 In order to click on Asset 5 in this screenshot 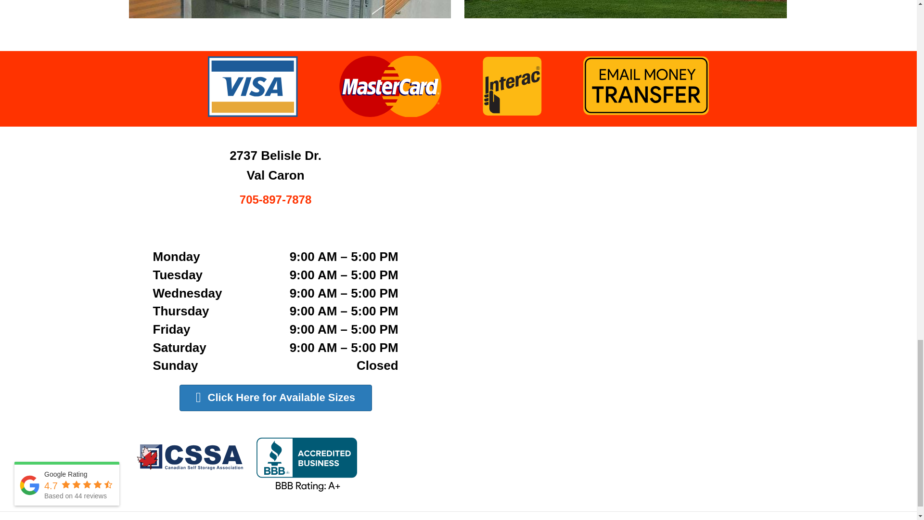, I will do `click(459, 86)`.